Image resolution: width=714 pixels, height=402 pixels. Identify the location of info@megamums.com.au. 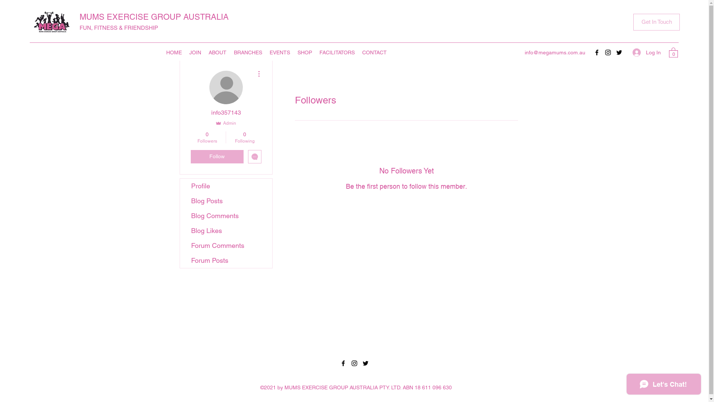
(555, 52).